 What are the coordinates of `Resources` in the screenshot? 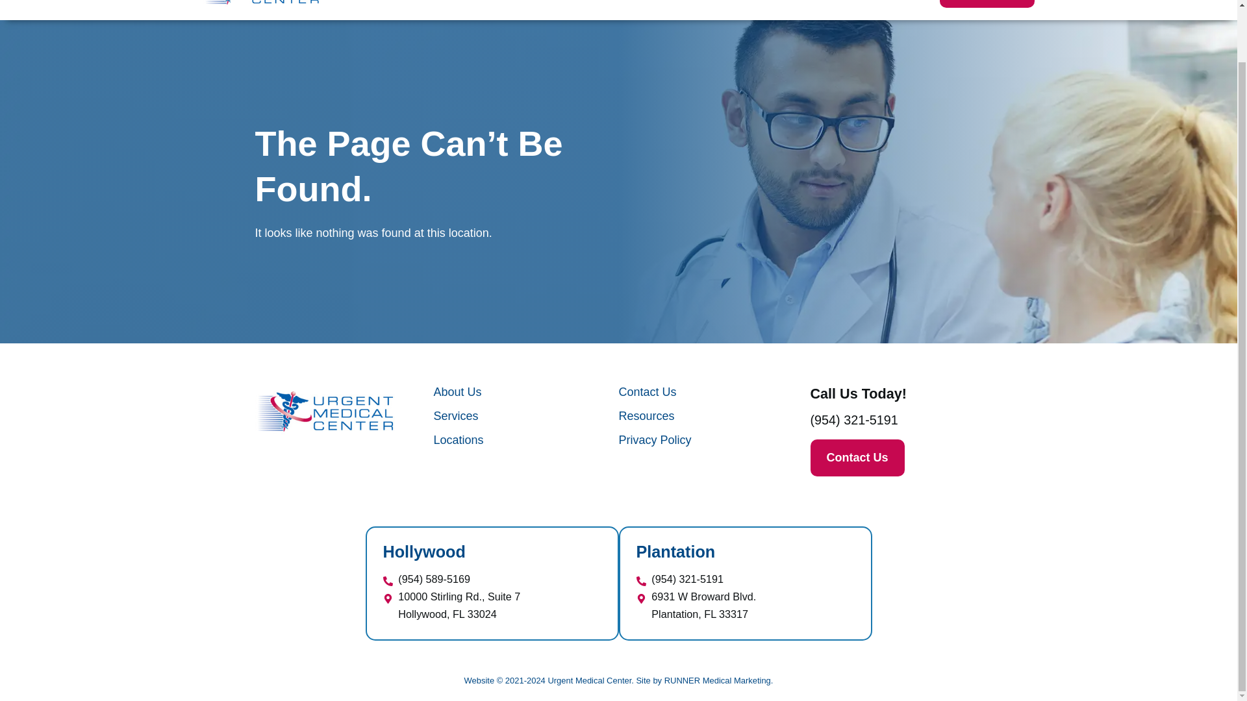 It's located at (825, 2).